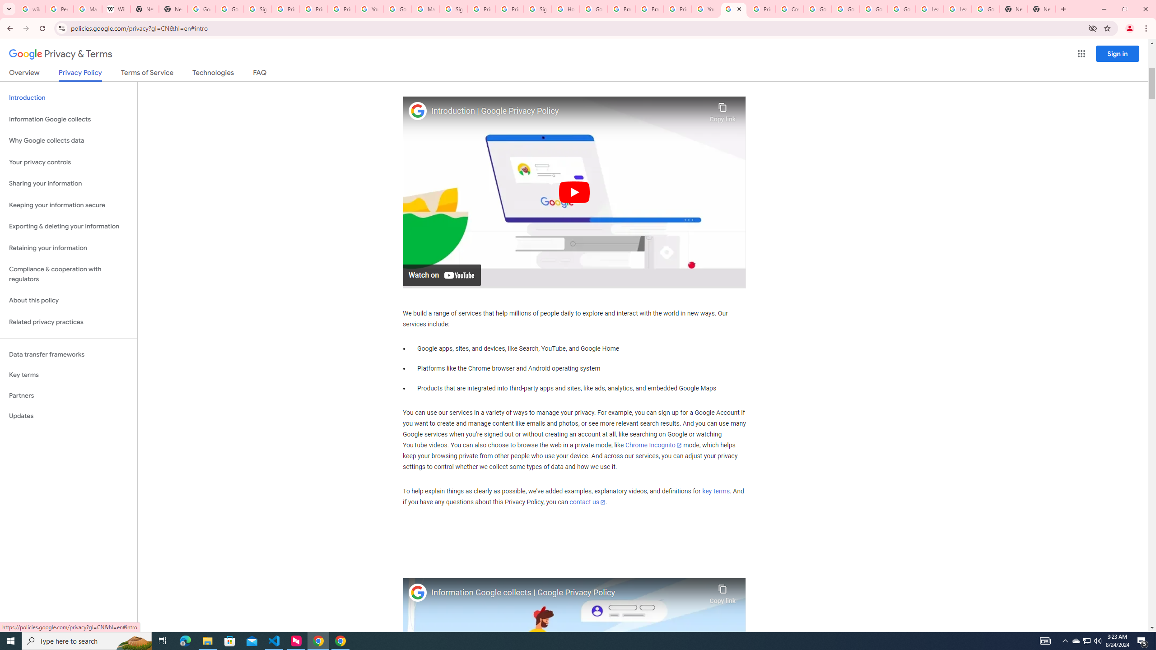 The width and height of the screenshot is (1156, 650). What do you see at coordinates (69, 322) in the screenshot?
I see `Related privacy practices` at bounding box center [69, 322].